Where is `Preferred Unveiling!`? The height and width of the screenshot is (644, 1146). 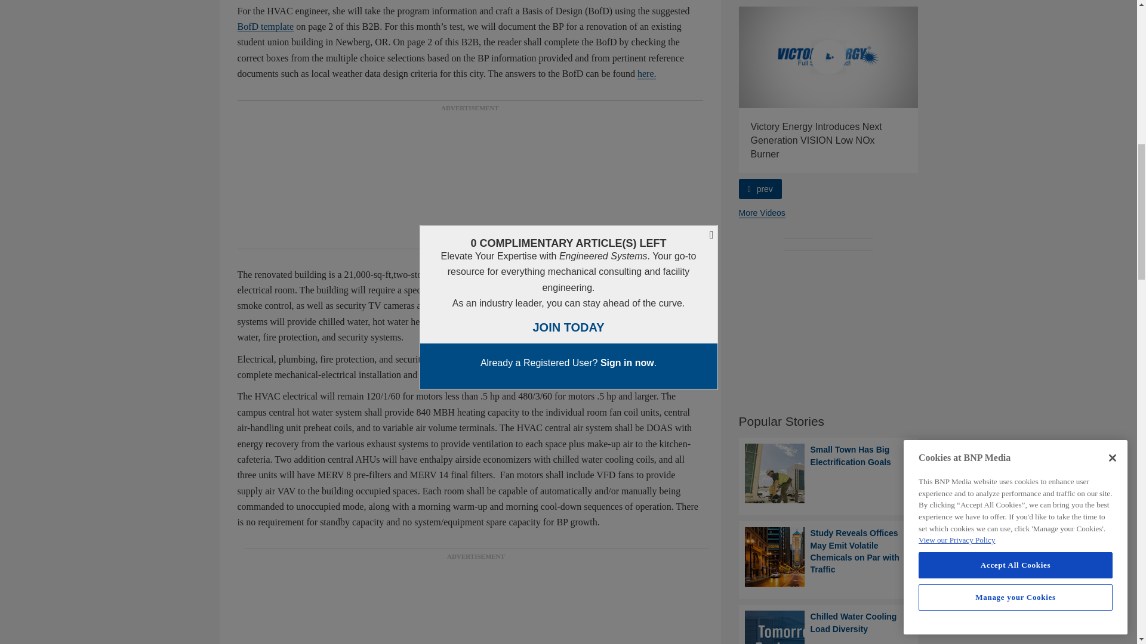
Preferred Unveiling! is located at coordinates (649, 57).